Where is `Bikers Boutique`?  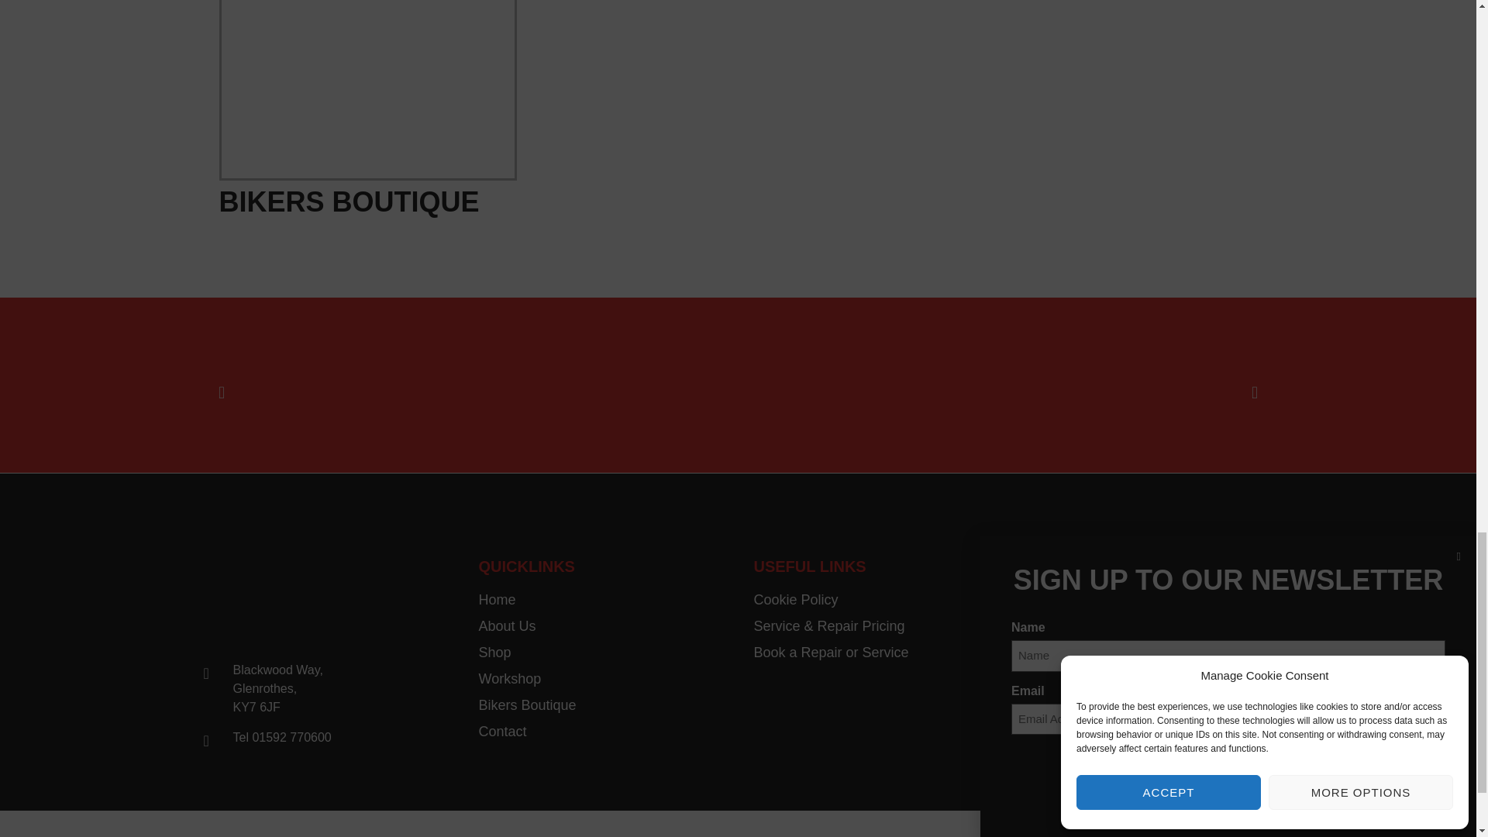
Bikers Boutique is located at coordinates (601, 705).